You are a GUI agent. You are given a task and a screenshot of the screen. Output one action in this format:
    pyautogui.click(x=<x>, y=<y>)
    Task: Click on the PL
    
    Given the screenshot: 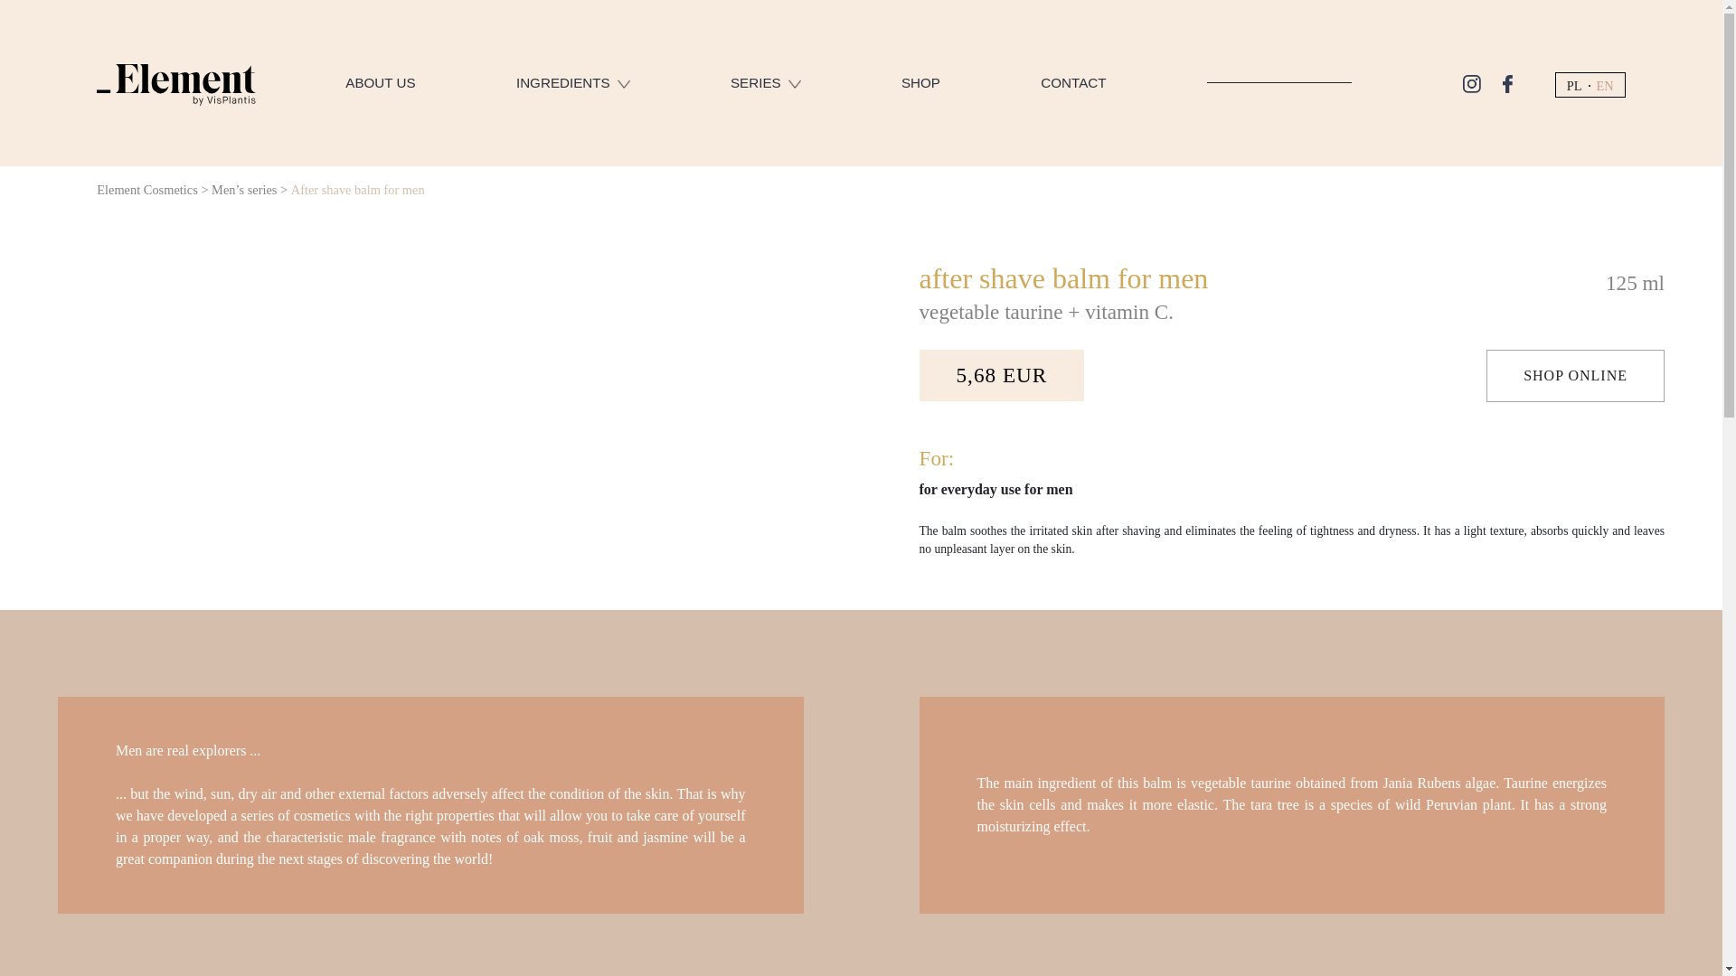 What is the action you would take?
    pyautogui.click(x=1574, y=85)
    